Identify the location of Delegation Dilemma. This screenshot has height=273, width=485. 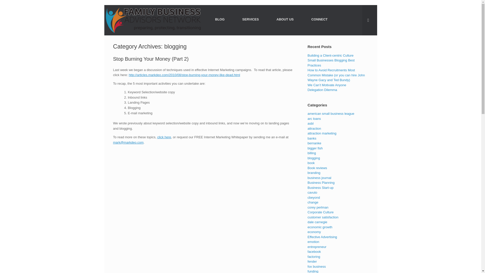
(322, 89).